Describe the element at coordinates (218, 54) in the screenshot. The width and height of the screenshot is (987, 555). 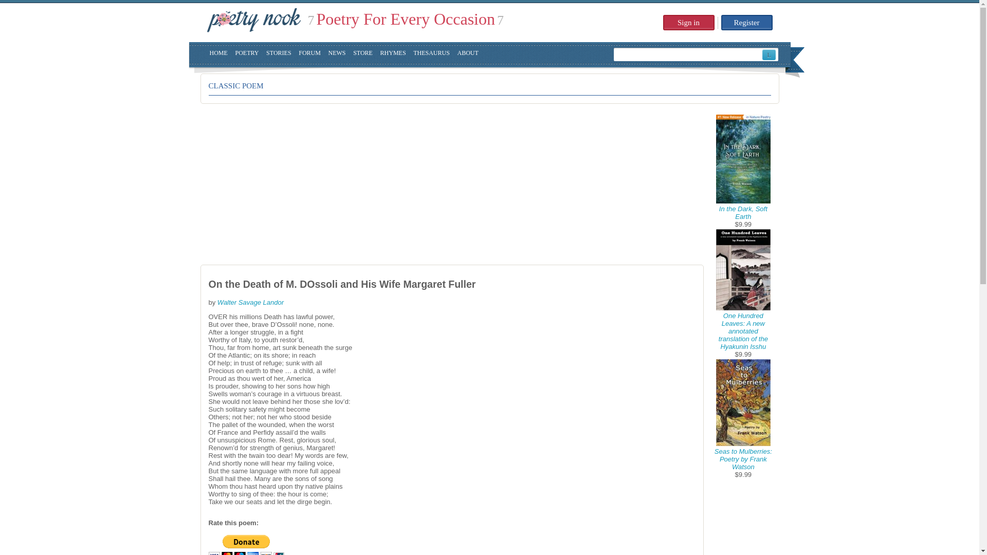
I see `HOME` at that location.